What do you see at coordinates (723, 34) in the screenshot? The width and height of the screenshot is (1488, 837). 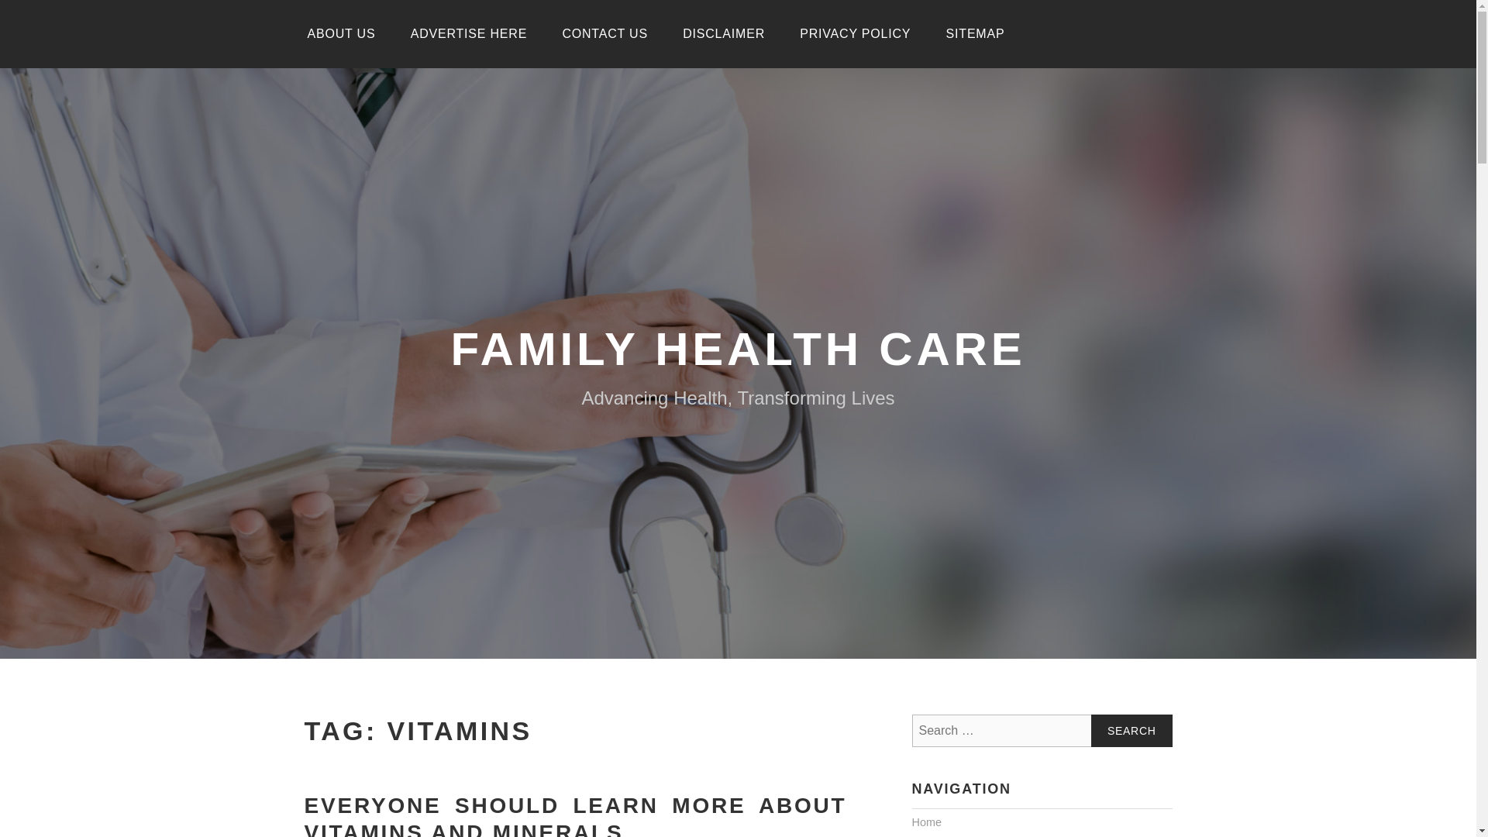 I see `DISCLAIMER` at bounding box center [723, 34].